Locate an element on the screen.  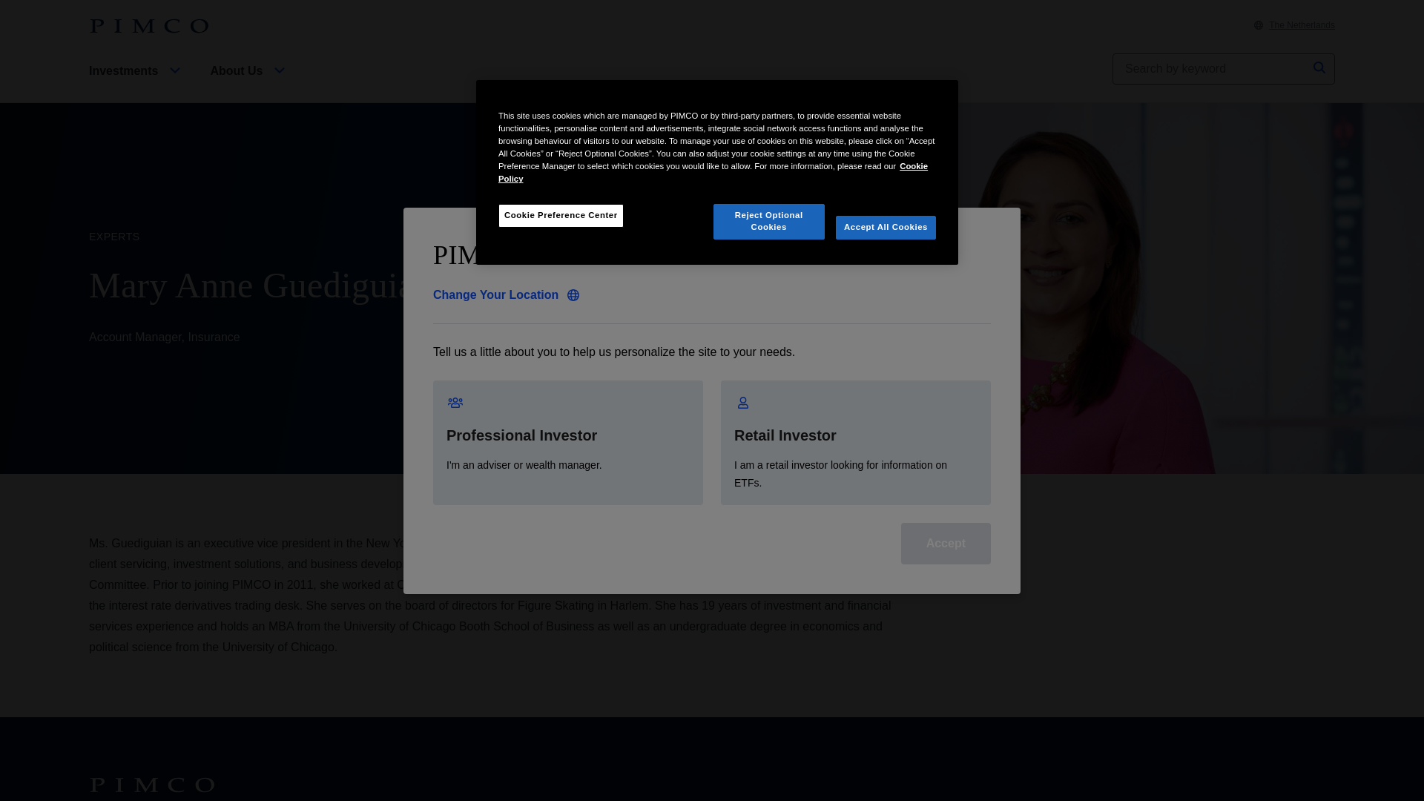
Investments is located at coordinates (137, 83).